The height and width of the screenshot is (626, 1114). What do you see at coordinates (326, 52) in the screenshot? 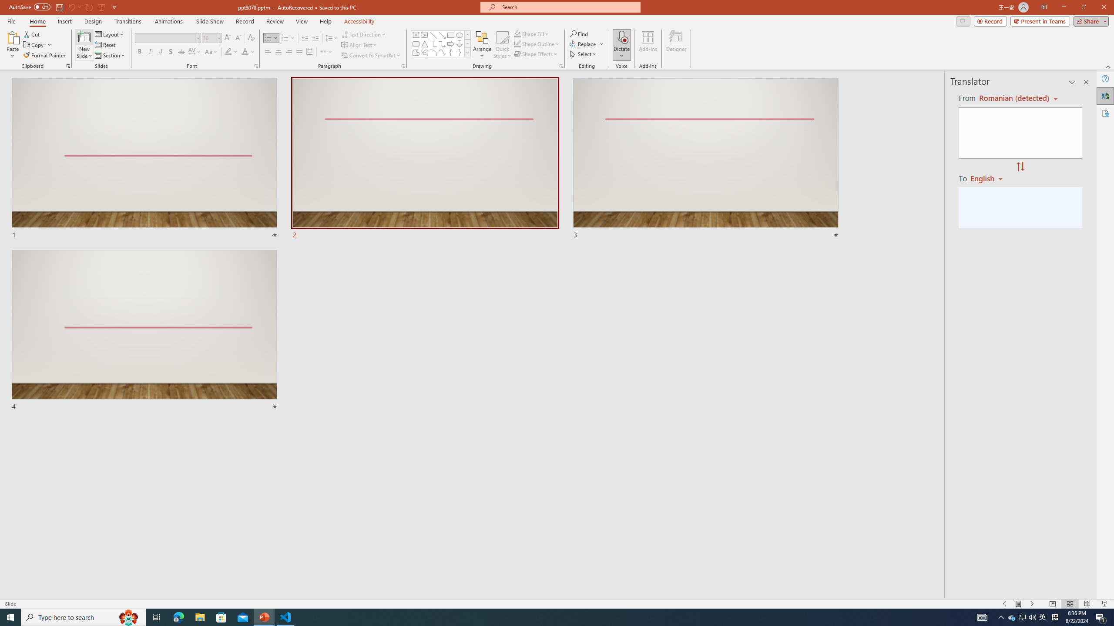
I see `Columns` at bounding box center [326, 52].